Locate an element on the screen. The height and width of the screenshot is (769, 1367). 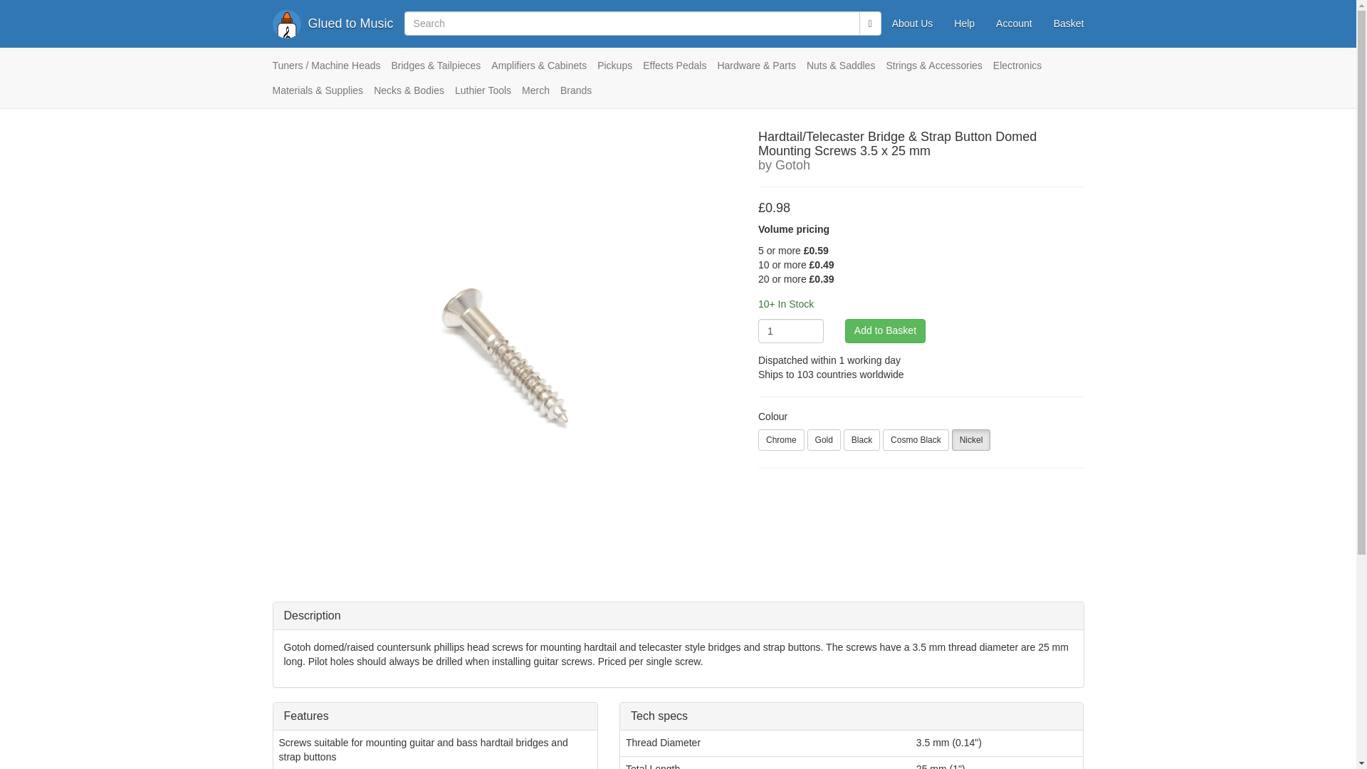
Electronics is located at coordinates (1022, 70).